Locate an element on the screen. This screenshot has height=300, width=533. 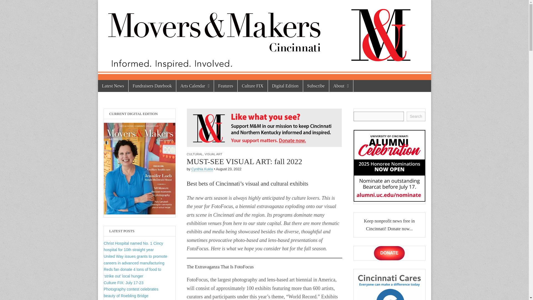
Culture FIX is located at coordinates (253, 86).